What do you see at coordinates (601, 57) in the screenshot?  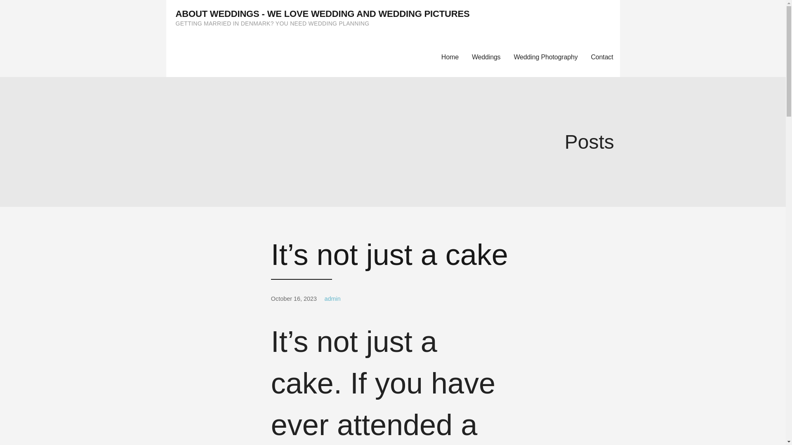 I see `Contact` at bounding box center [601, 57].